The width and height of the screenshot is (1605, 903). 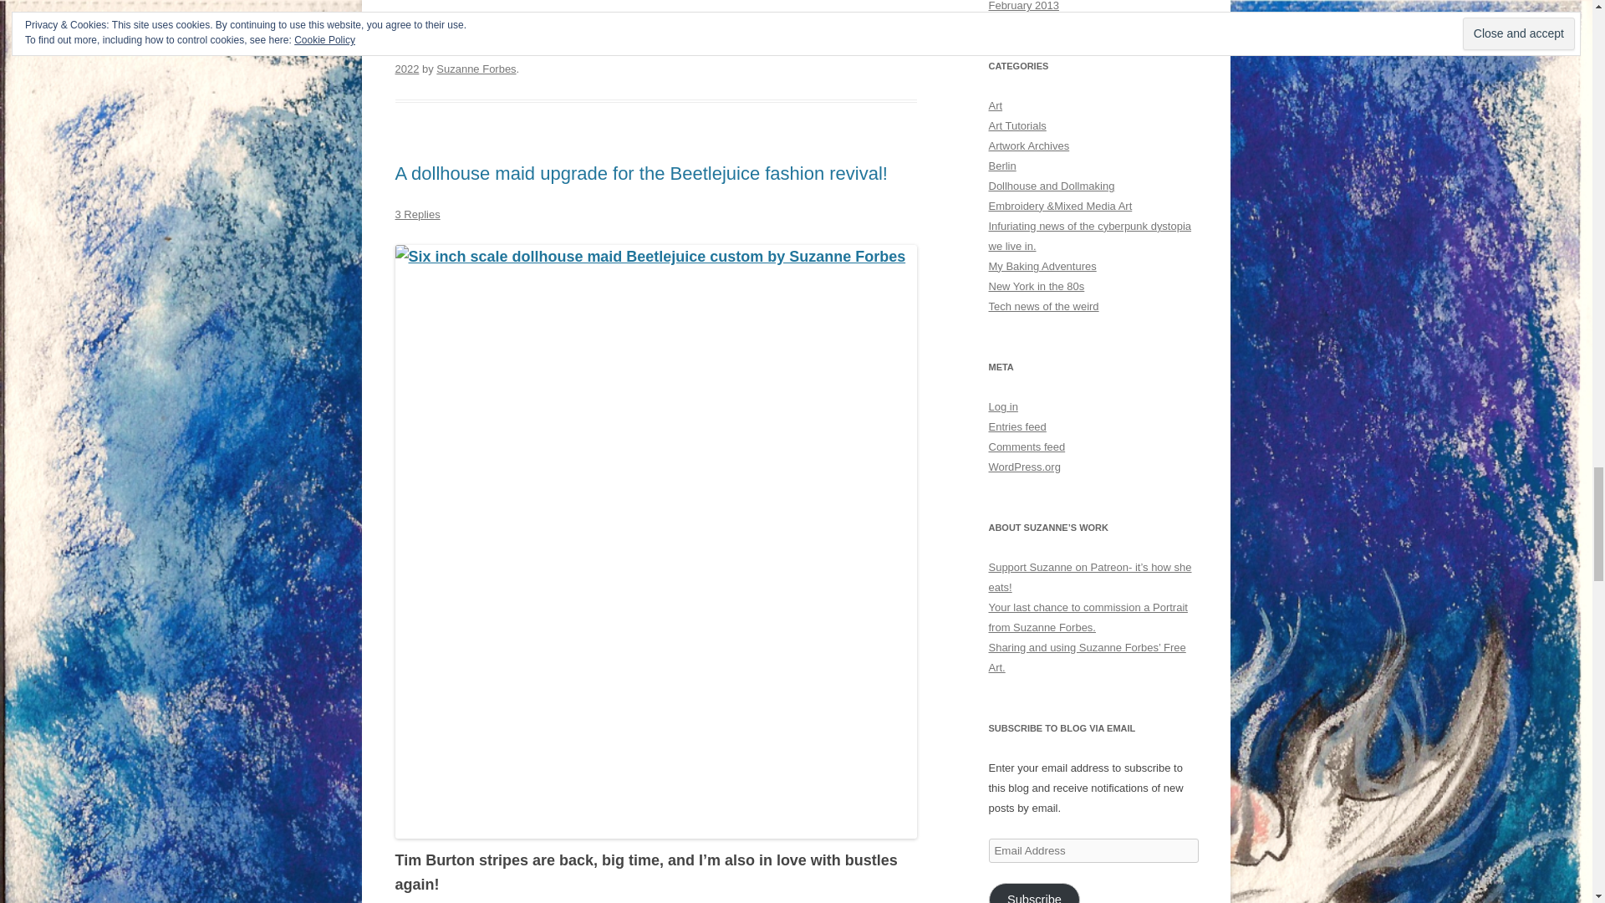 What do you see at coordinates (625, 48) in the screenshot?
I see `dollmaking` at bounding box center [625, 48].